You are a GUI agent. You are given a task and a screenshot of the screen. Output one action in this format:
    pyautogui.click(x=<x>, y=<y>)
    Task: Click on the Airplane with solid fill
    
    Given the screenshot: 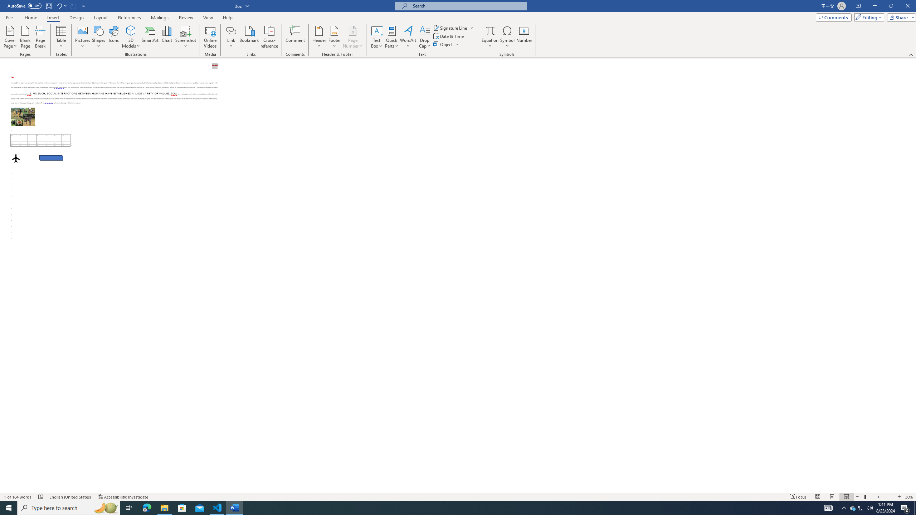 What is the action you would take?
    pyautogui.click(x=16, y=158)
    